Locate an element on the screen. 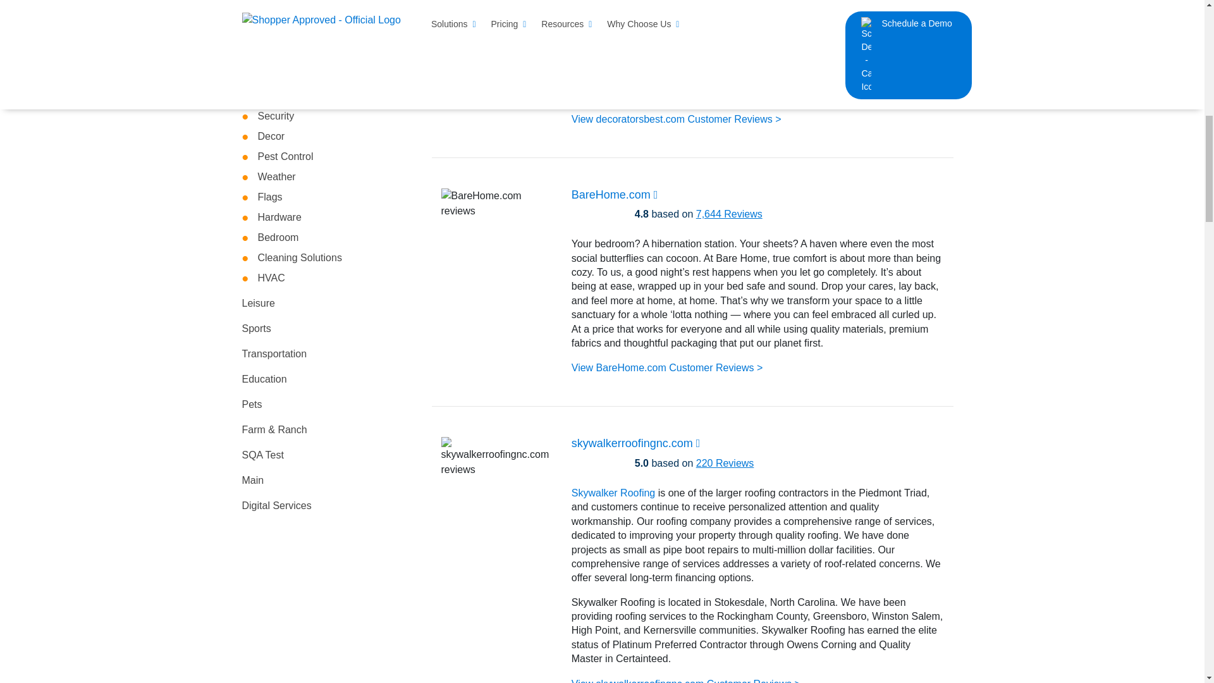  Skywalker Roofing is located at coordinates (613, 493).